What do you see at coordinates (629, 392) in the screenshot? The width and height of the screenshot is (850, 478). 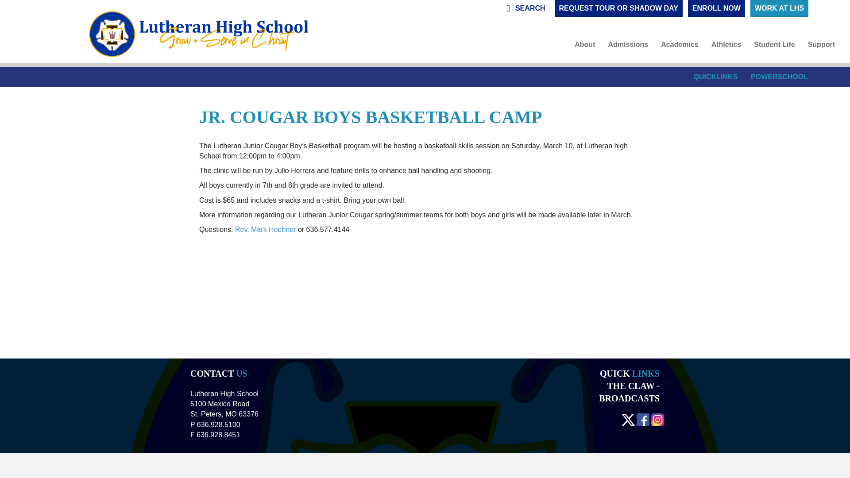 I see `THE CLAW - Broadcasts` at bounding box center [629, 392].